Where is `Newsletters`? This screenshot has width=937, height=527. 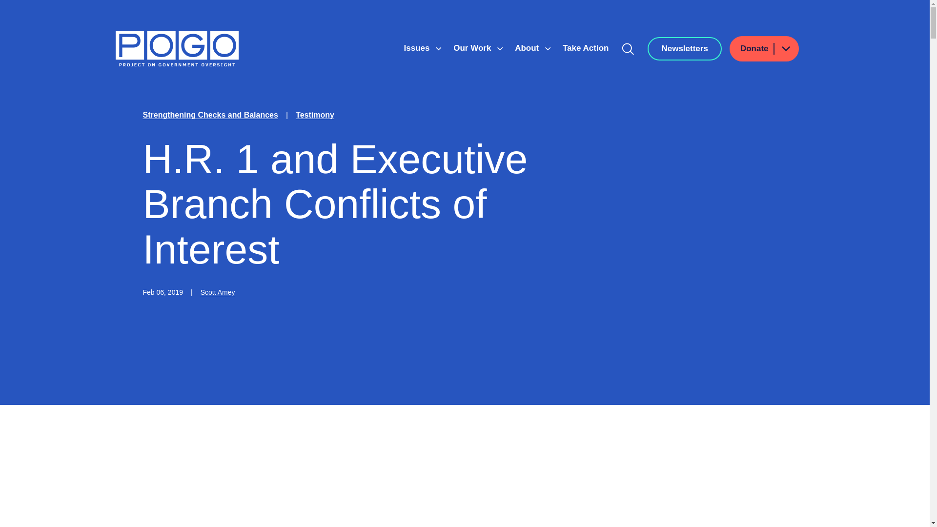
Newsletters is located at coordinates (684, 49).